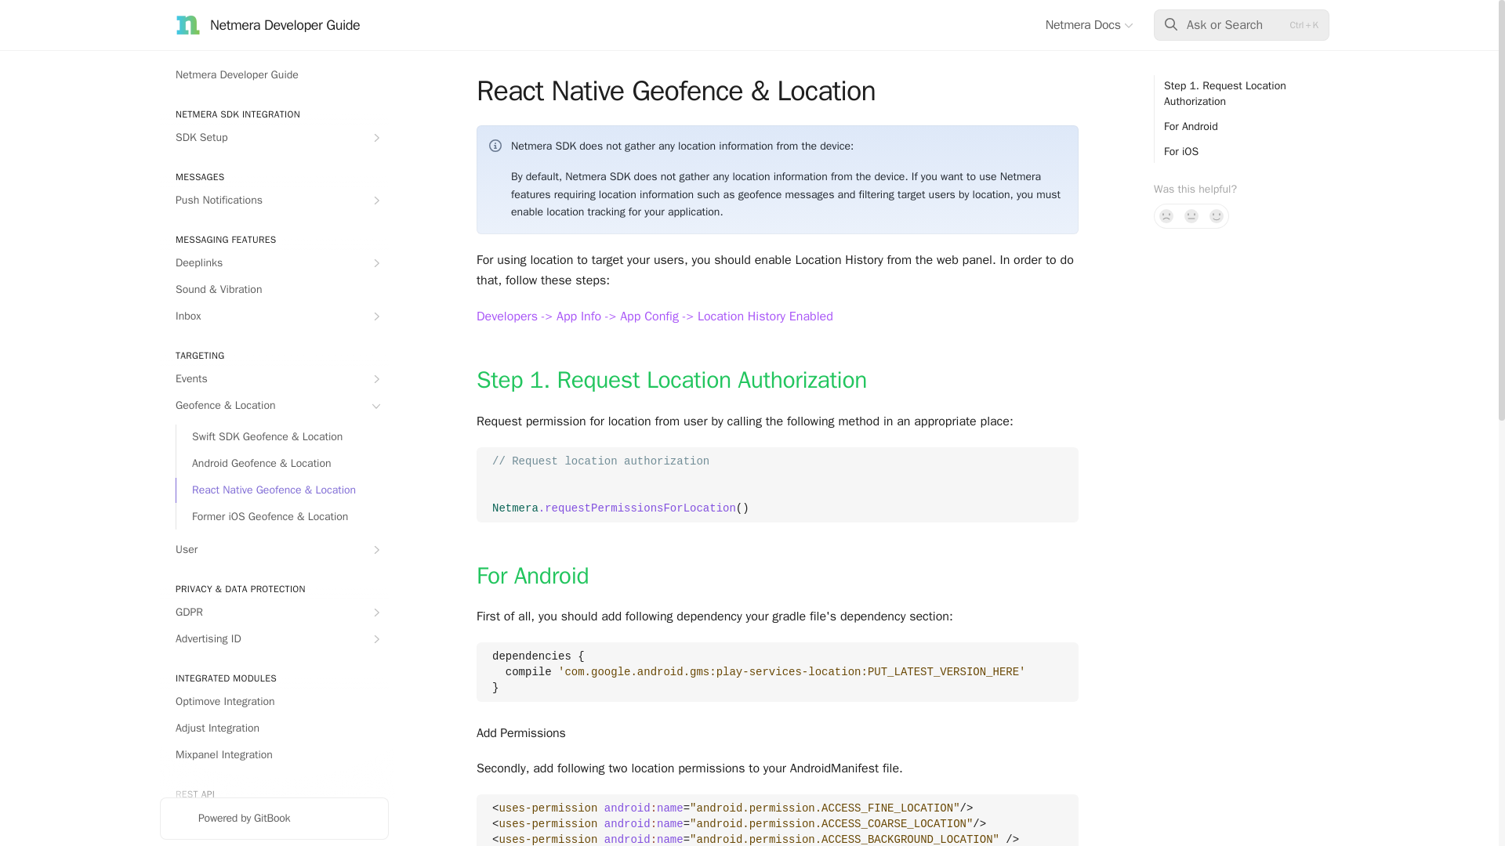 The image size is (1505, 846). What do you see at coordinates (274, 75) in the screenshot?
I see `Netmera Developer Guide` at bounding box center [274, 75].